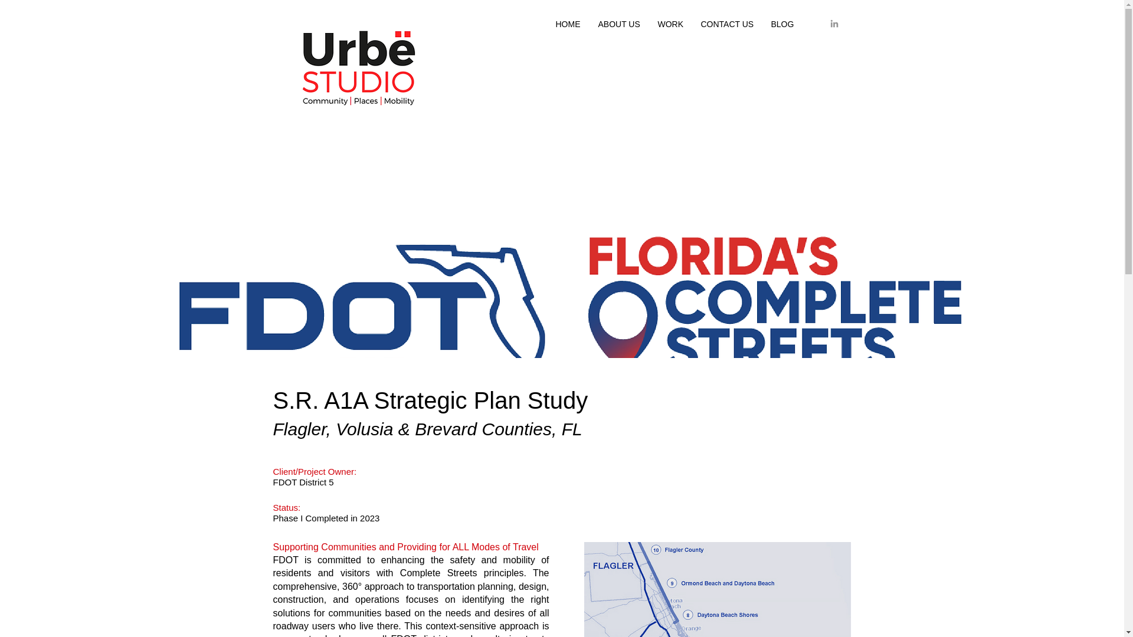 The width and height of the screenshot is (1133, 637). What do you see at coordinates (782, 24) in the screenshot?
I see `BLOG` at bounding box center [782, 24].